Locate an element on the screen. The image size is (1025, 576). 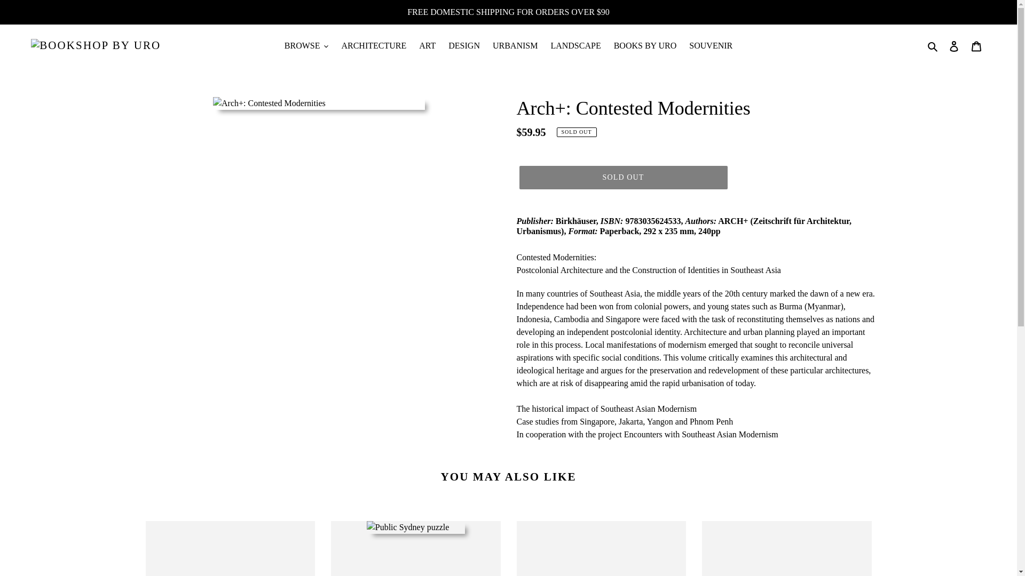
Search is located at coordinates (933, 46).